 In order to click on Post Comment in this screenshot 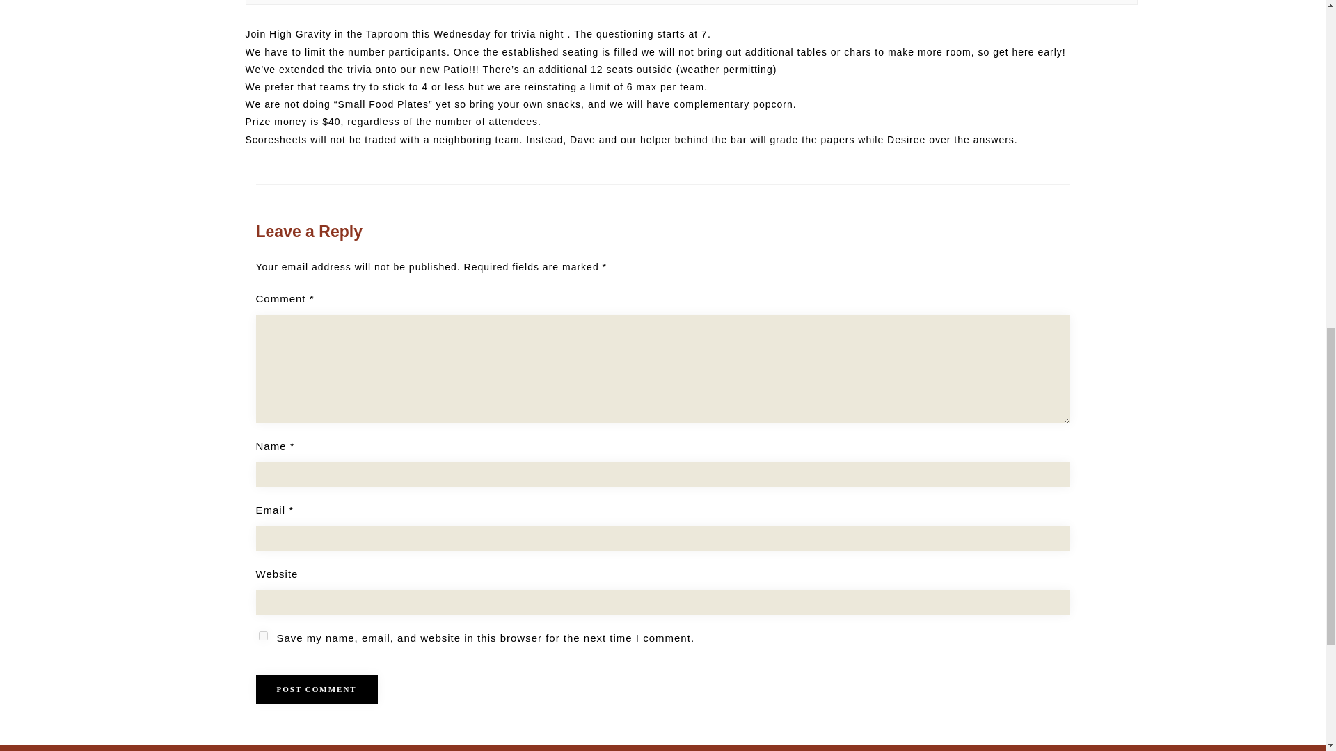, I will do `click(317, 688)`.